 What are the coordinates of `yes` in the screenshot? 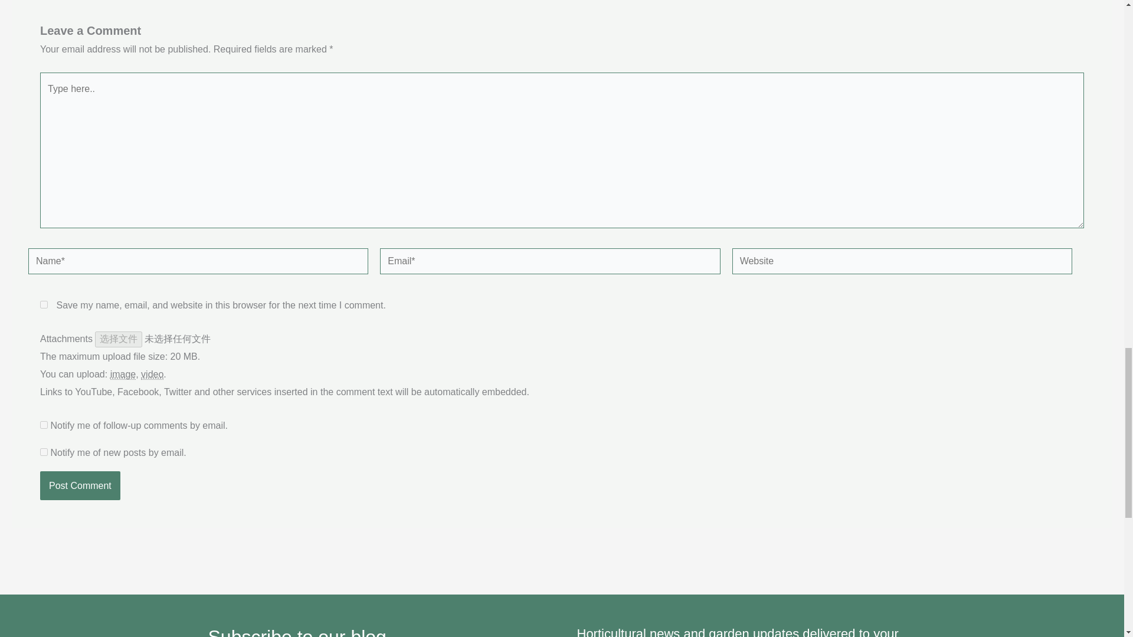 It's located at (44, 304).